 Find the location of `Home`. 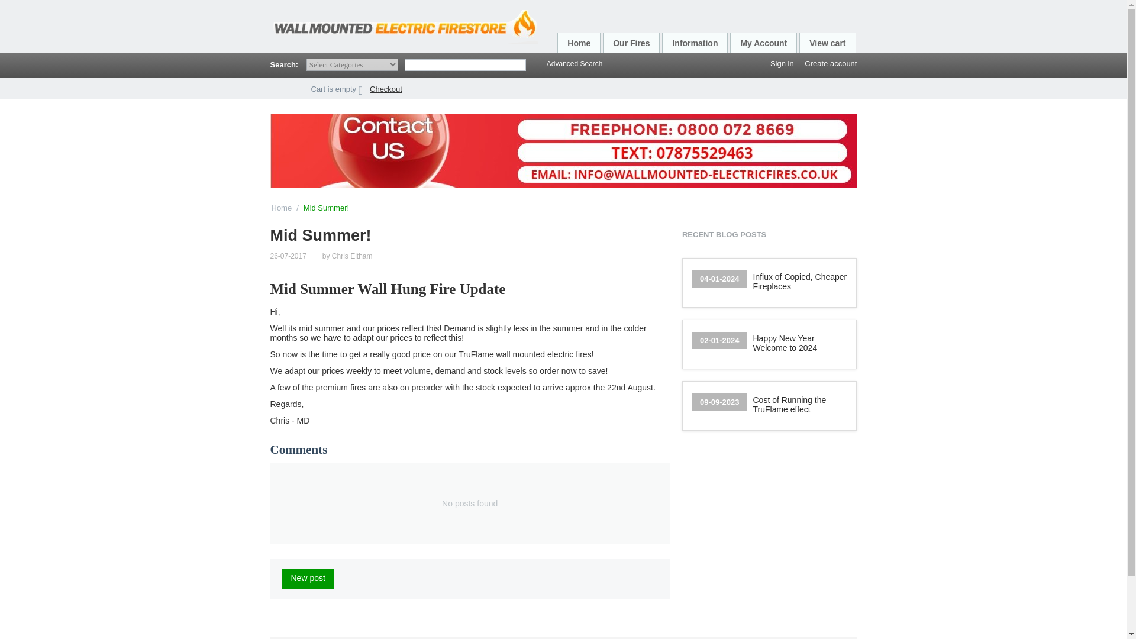

Home is located at coordinates (579, 43).